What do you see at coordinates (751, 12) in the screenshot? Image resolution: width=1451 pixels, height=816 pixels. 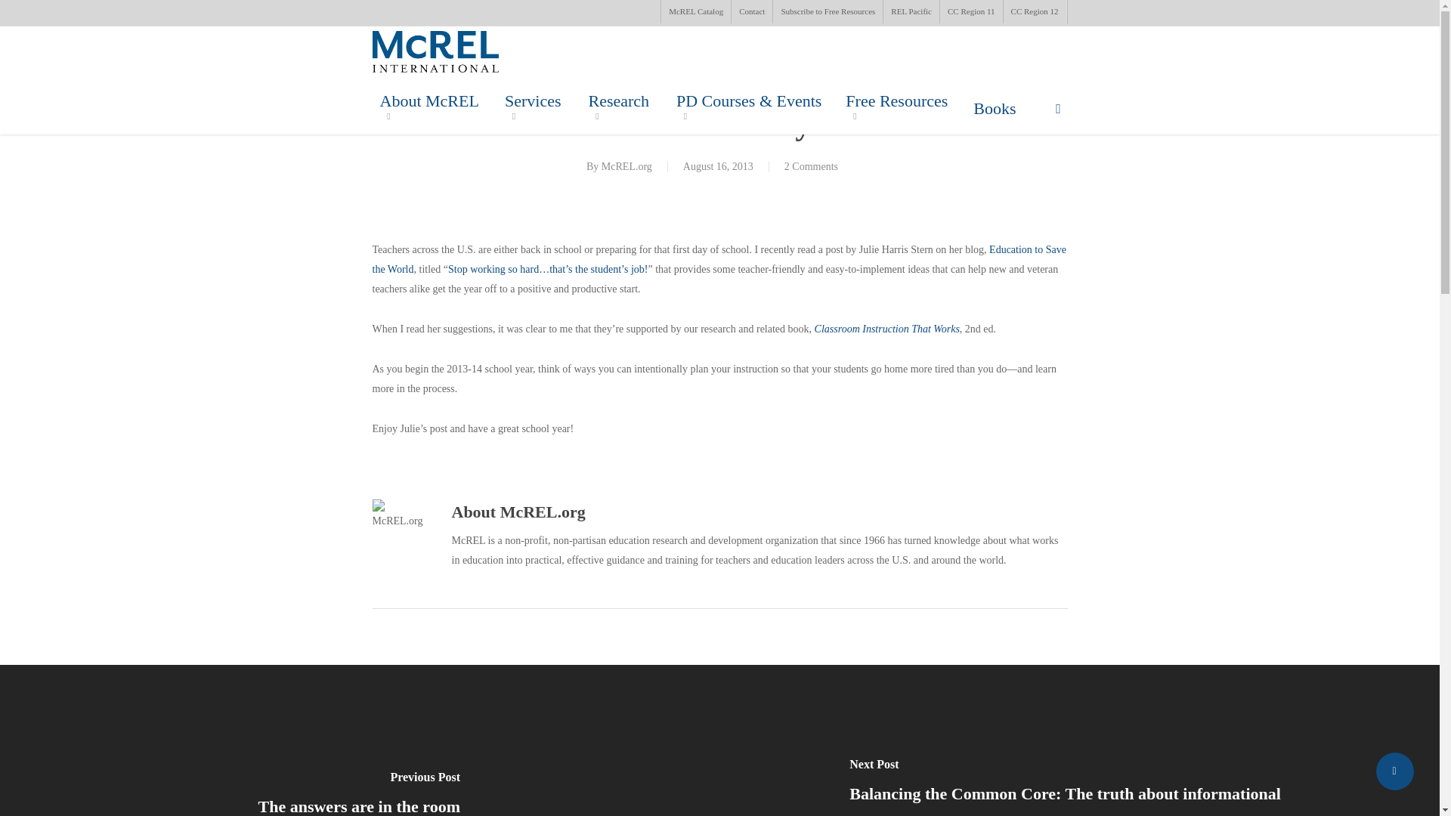 I see `Contact` at bounding box center [751, 12].